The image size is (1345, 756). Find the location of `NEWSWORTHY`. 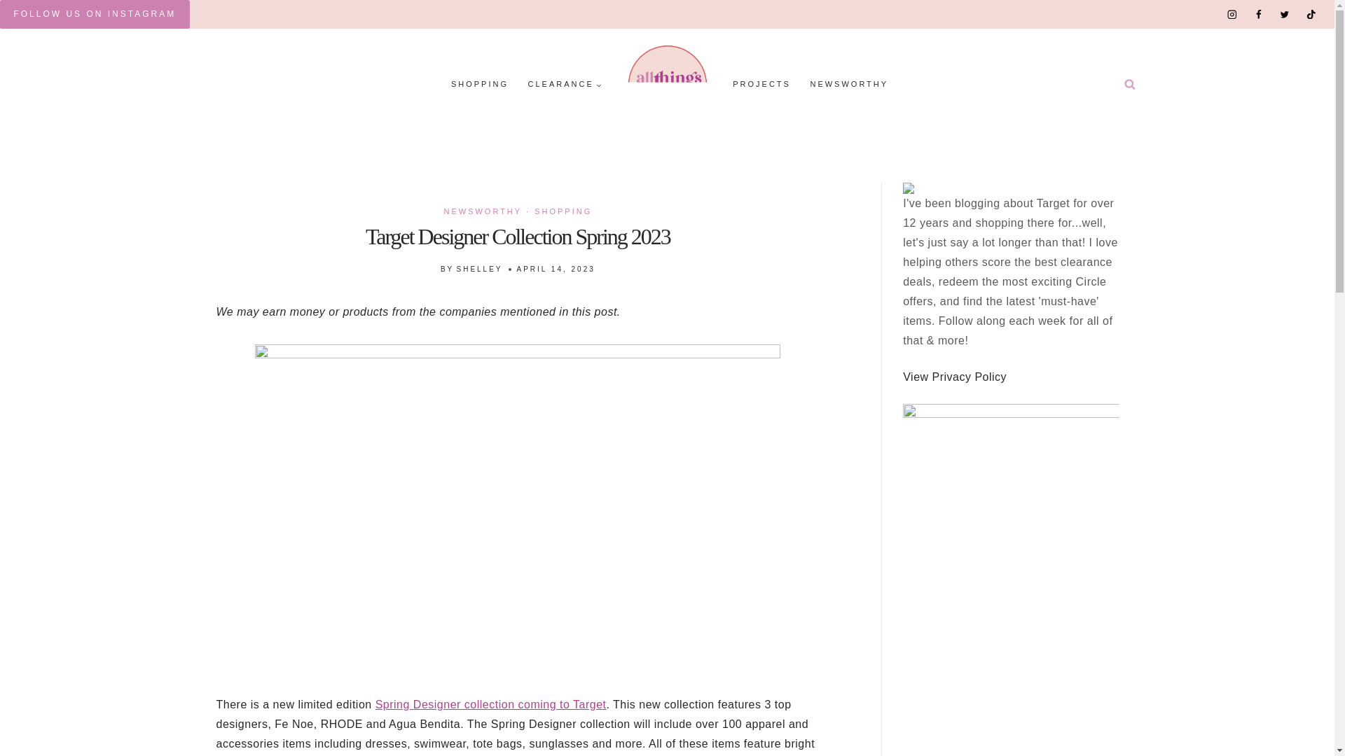

NEWSWORTHY is located at coordinates (849, 85).